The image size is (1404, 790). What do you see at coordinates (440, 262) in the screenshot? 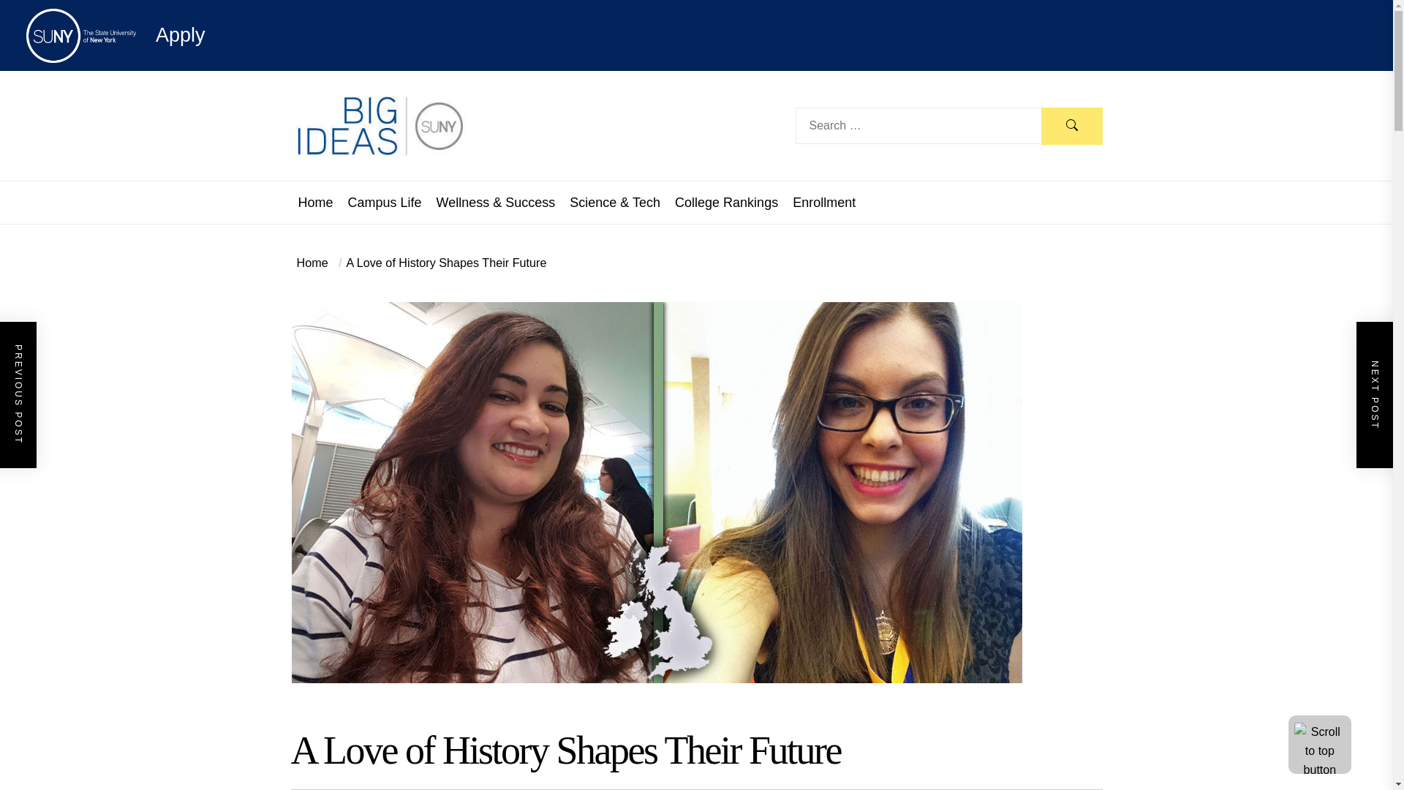
I see `A Love of History Shapes Their Future` at bounding box center [440, 262].